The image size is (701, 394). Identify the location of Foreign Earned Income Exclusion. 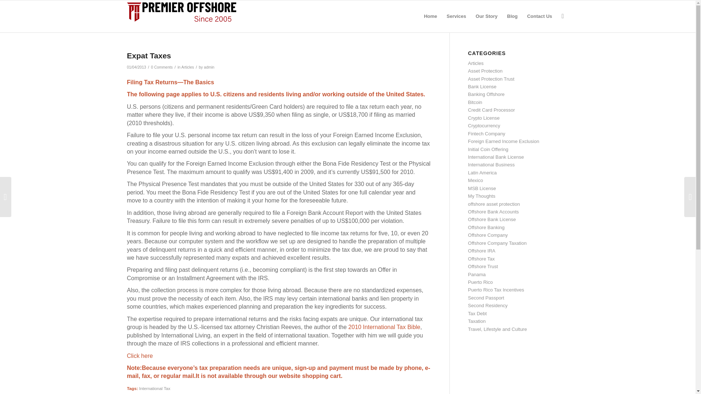
(503, 142).